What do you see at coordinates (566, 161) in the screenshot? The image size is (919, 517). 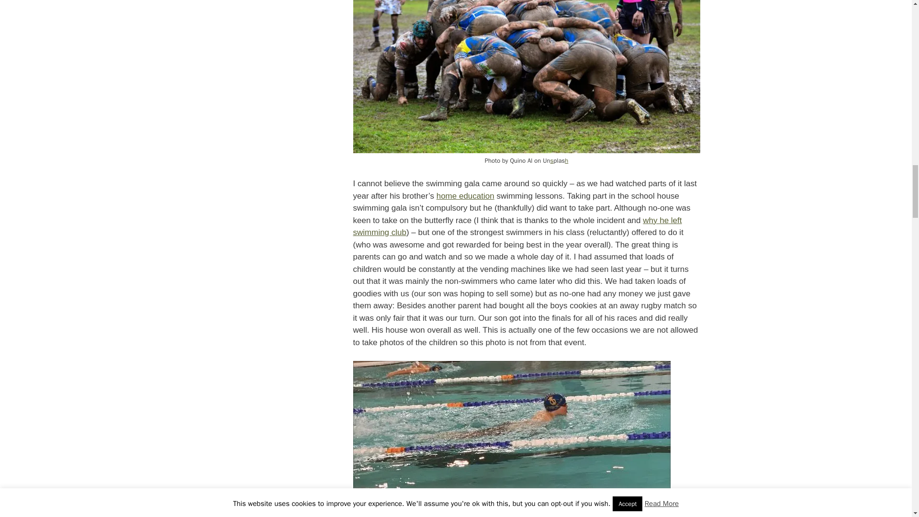 I see `h` at bounding box center [566, 161].